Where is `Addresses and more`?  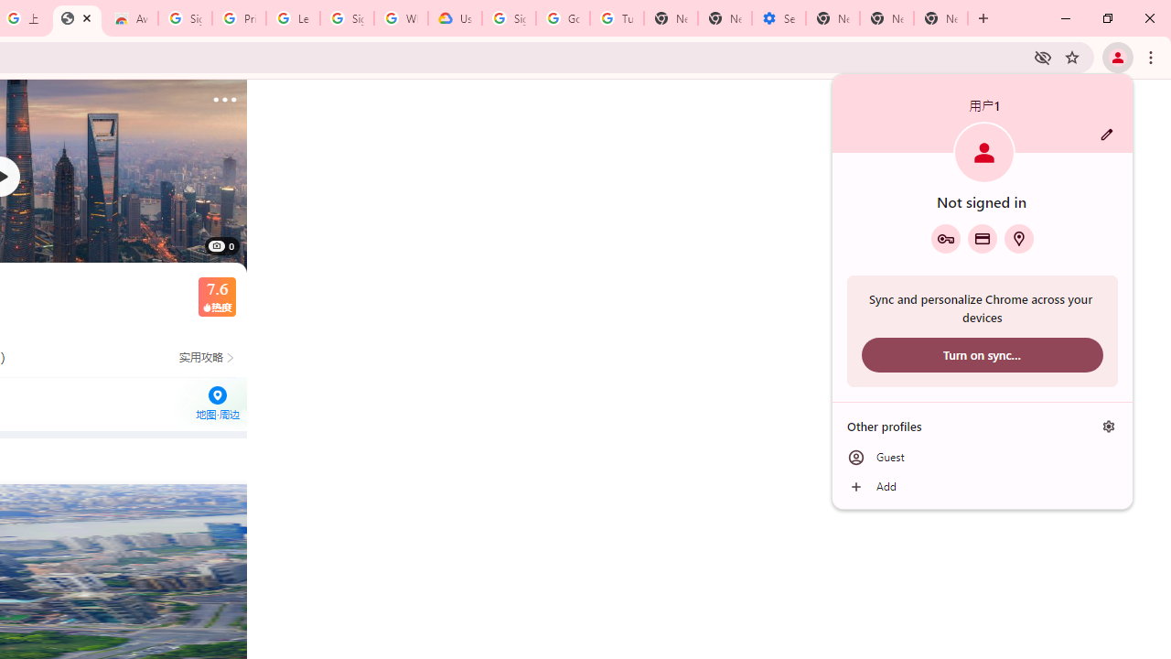
Addresses and more is located at coordinates (1019, 238).